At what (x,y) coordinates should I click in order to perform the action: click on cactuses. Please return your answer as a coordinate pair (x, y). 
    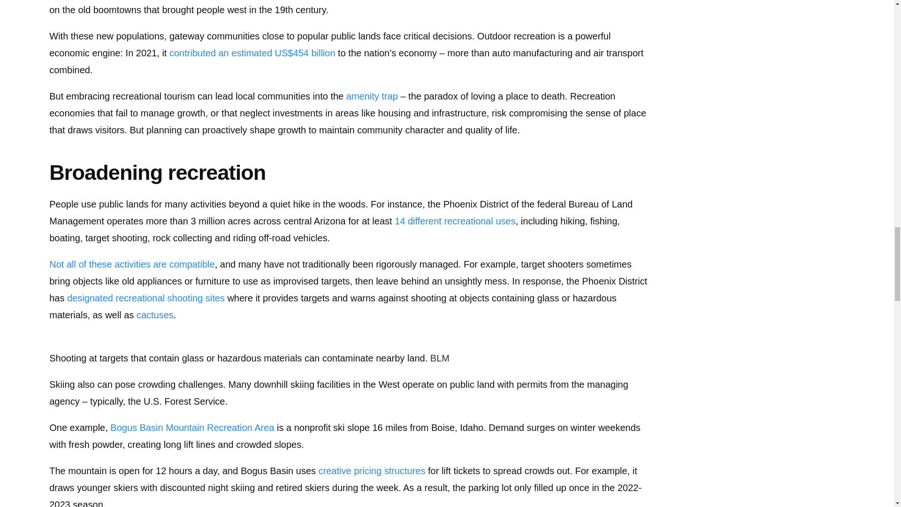
    Looking at the image, I should click on (155, 315).